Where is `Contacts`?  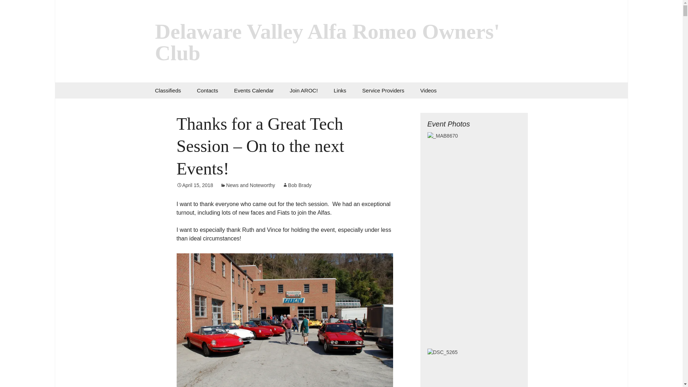 Contacts is located at coordinates (207, 90).